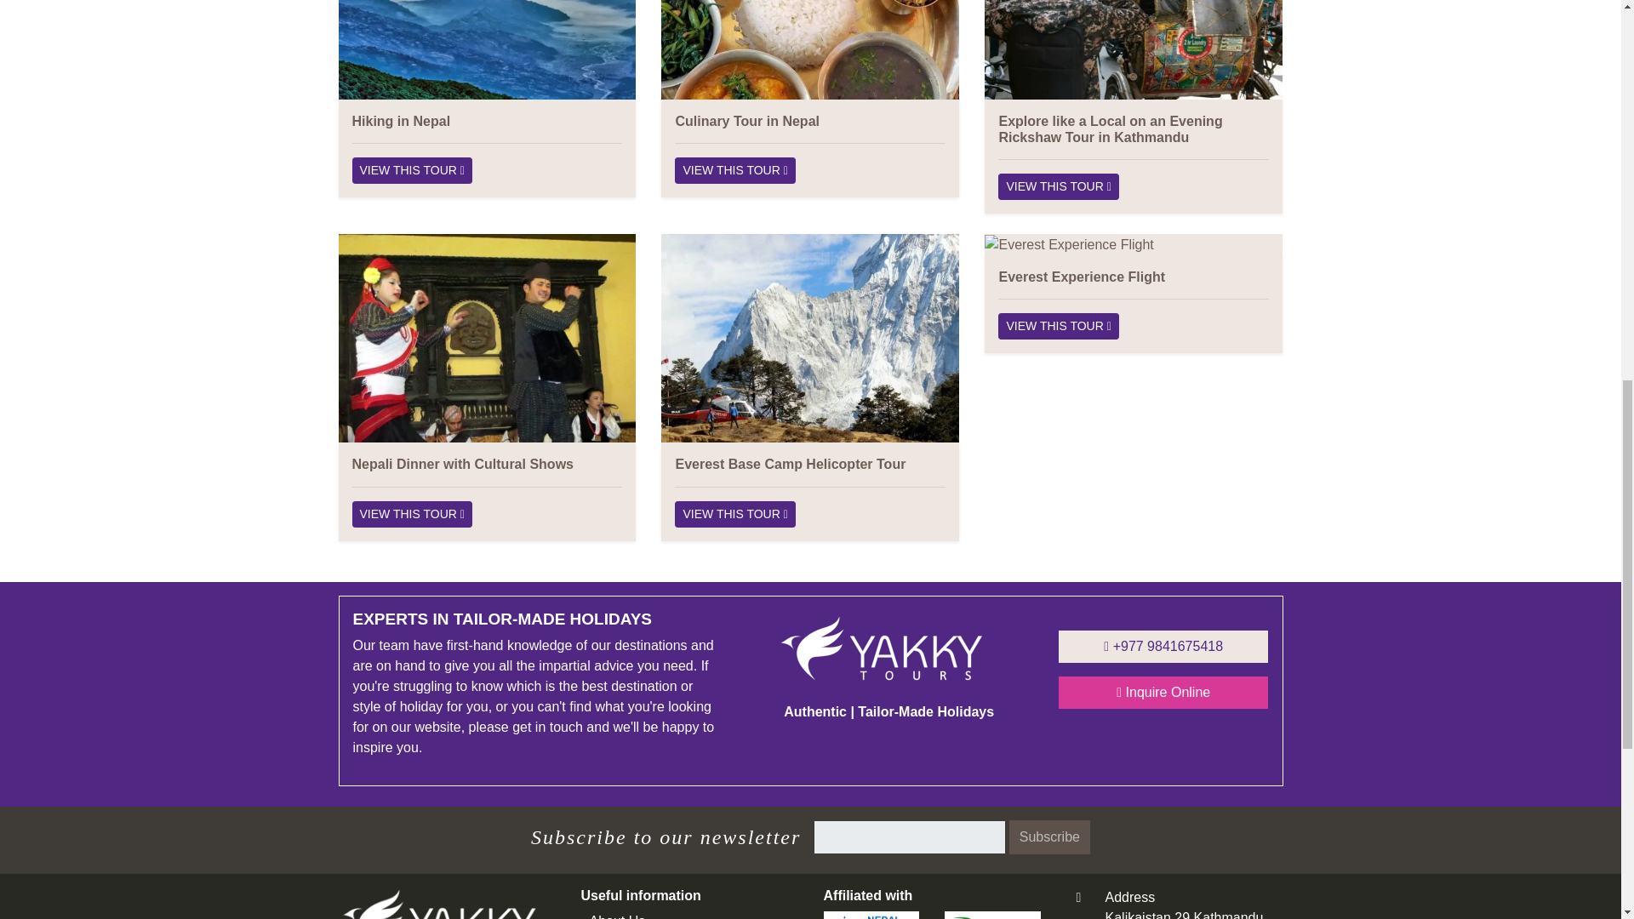  What do you see at coordinates (734, 514) in the screenshot?
I see `Everest Base Camp Helicopter Tour` at bounding box center [734, 514].